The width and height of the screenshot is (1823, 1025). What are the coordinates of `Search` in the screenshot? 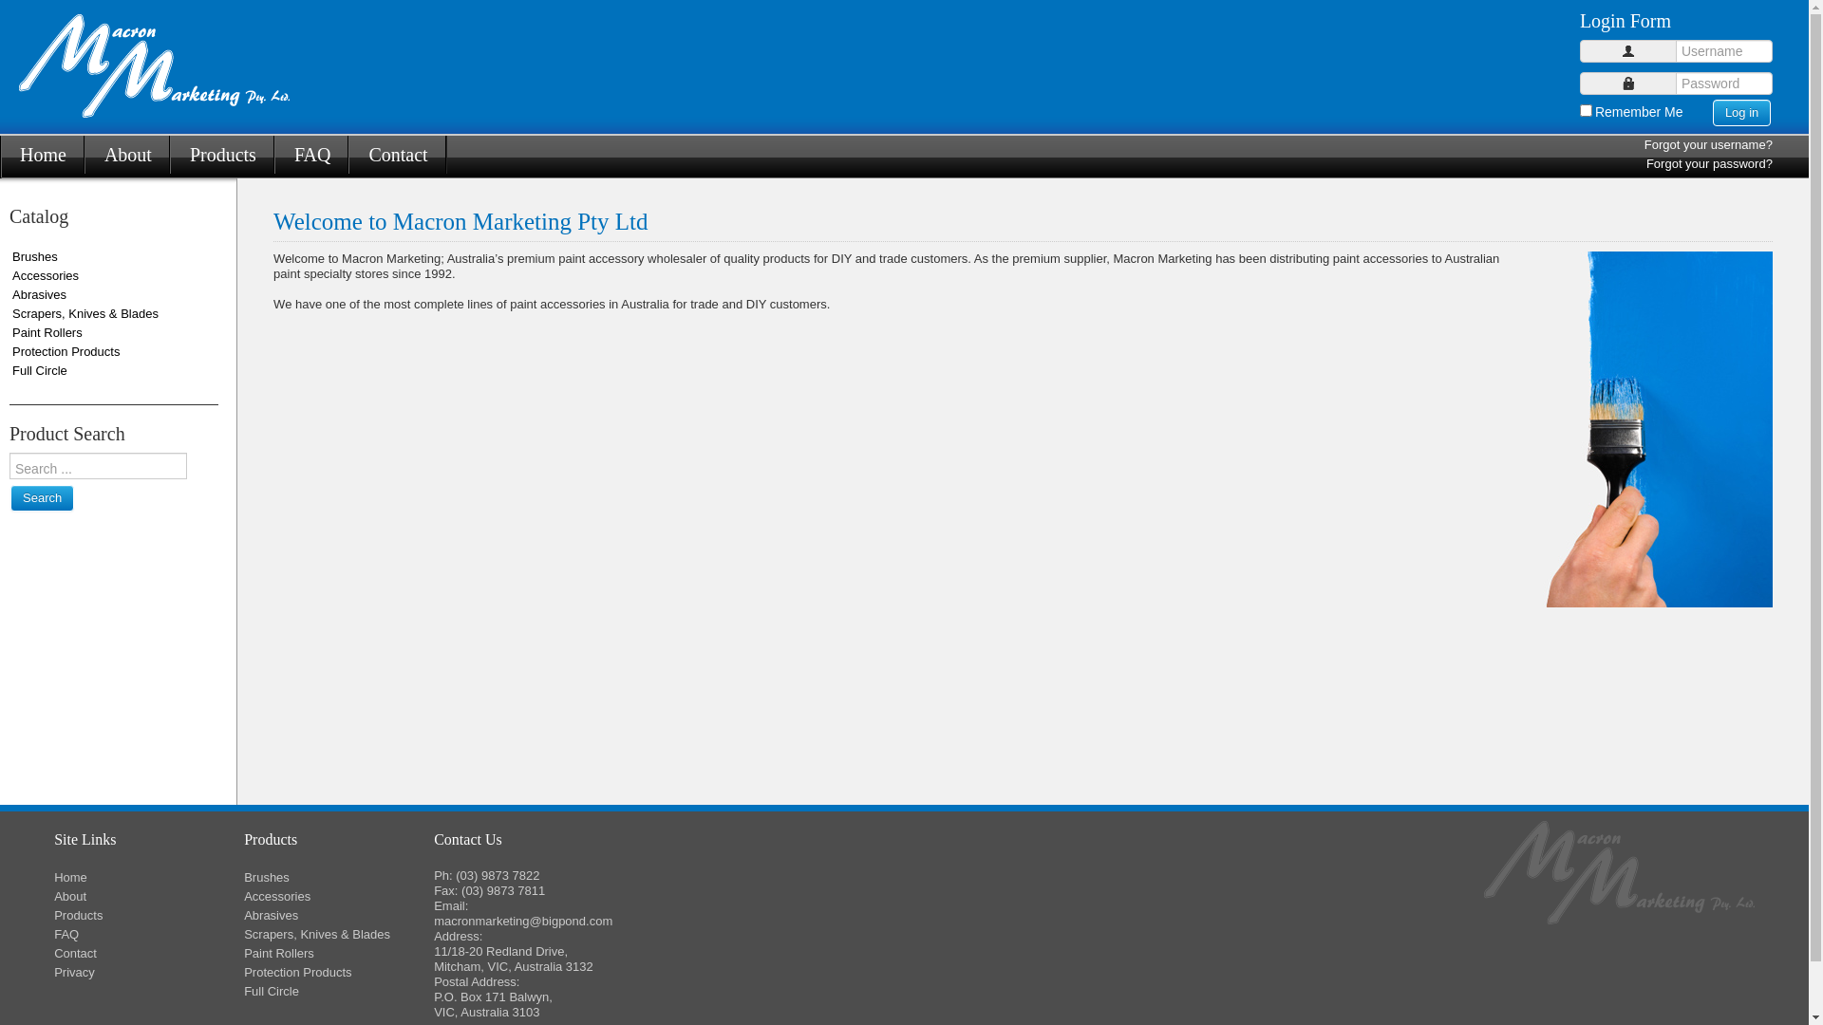 It's located at (42, 498).